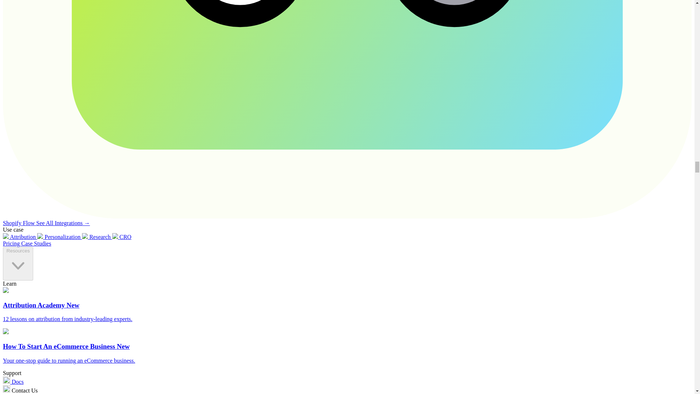 This screenshot has height=394, width=700. Describe the element at coordinates (13, 382) in the screenshot. I see `Docs` at that location.